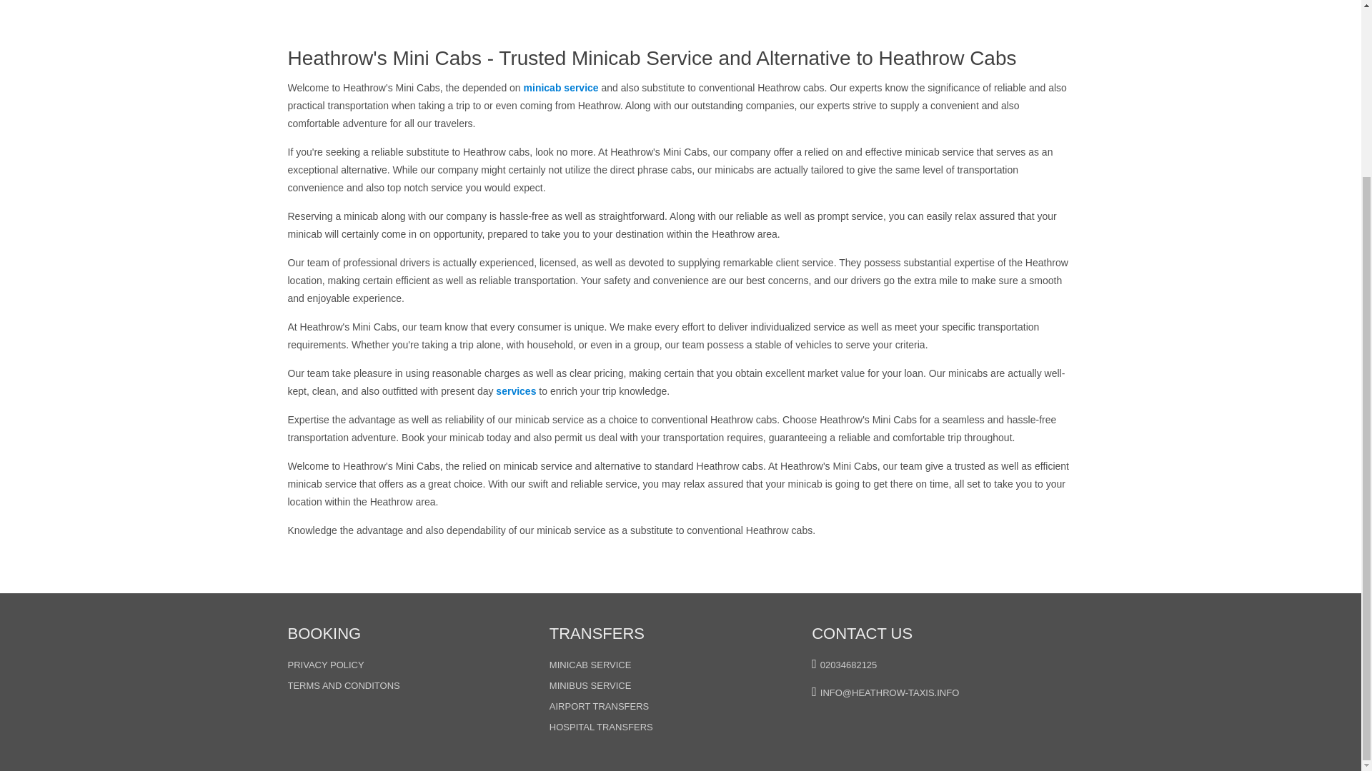  I want to click on MINIBUS SERVICE, so click(590, 685).